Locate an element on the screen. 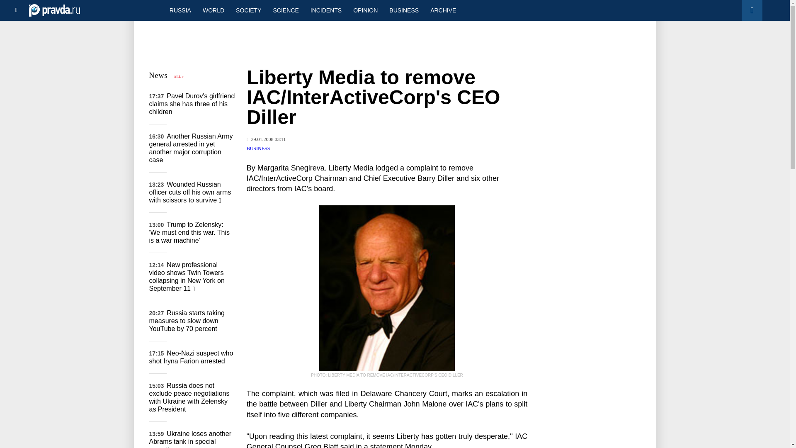 This screenshot has width=796, height=448. BUSINESS is located at coordinates (259, 149).